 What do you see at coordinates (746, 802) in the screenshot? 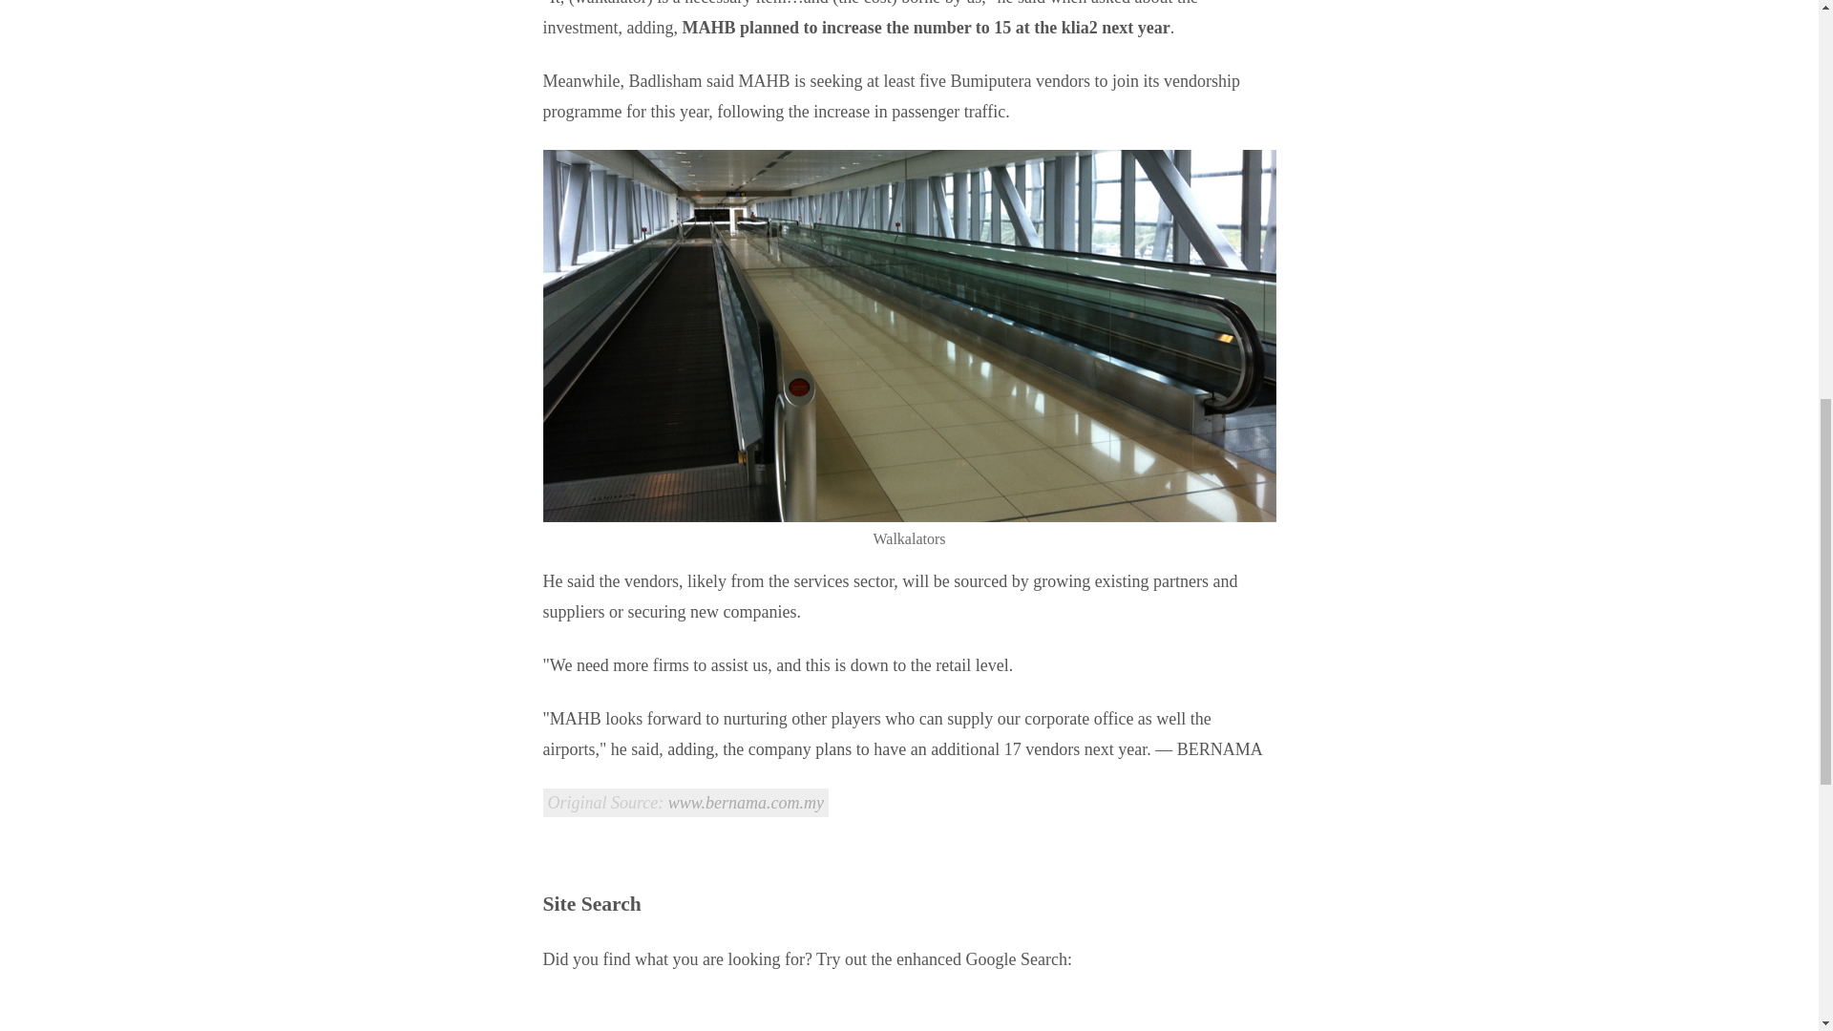
I see `www.bernama.com.my` at bounding box center [746, 802].